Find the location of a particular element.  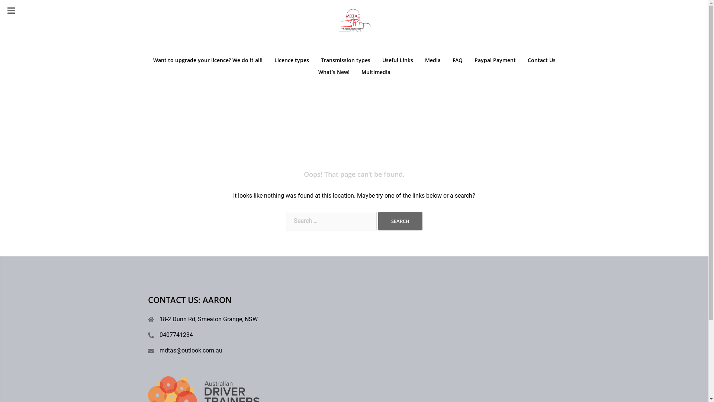

Macarthur Driver Training is located at coordinates (354, 28).